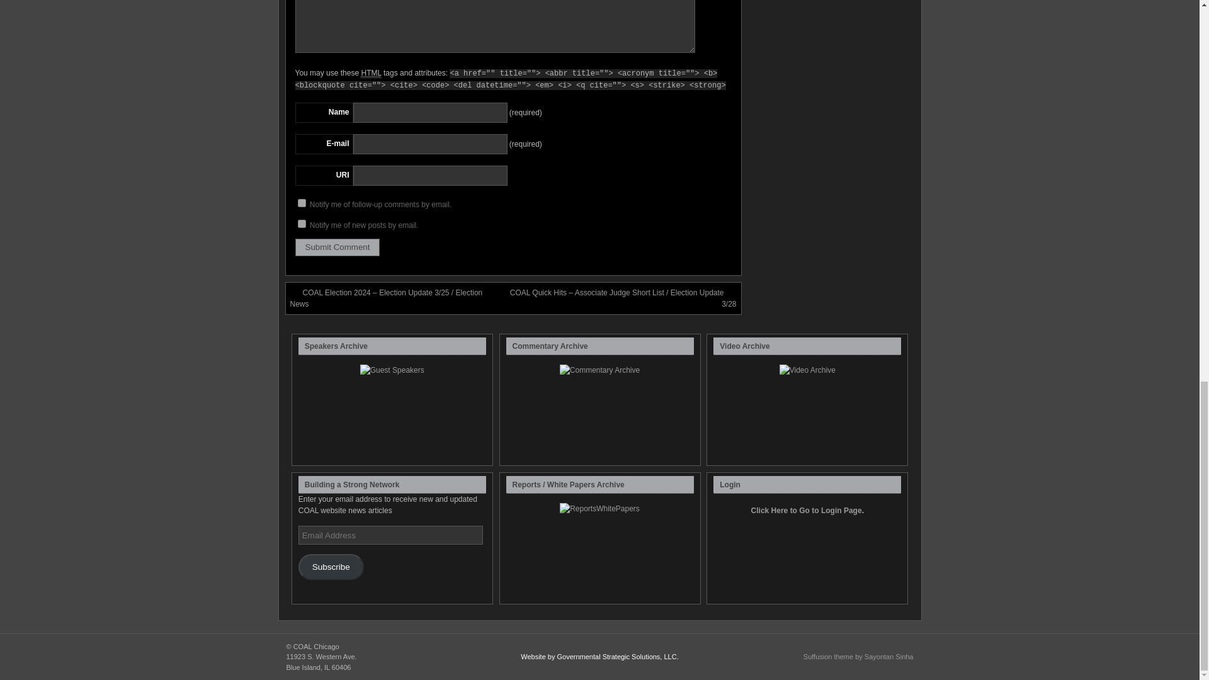 The height and width of the screenshot is (680, 1209). Describe the element at coordinates (806, 516) in the screenshot. I see `Click Here to Go to Login Page` at that location.